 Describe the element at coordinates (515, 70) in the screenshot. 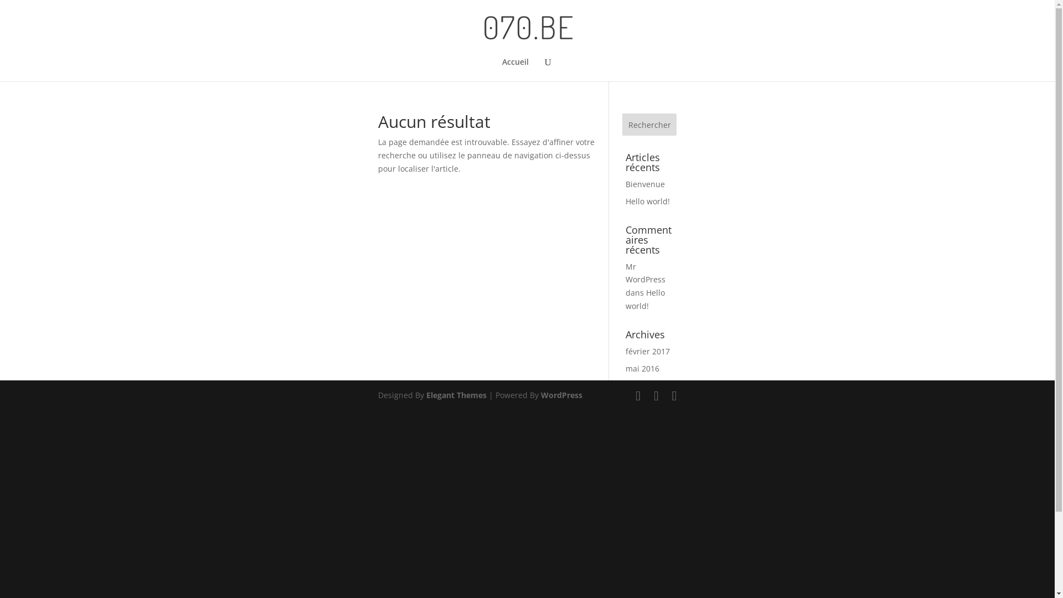

I see `Accueil` at that location.